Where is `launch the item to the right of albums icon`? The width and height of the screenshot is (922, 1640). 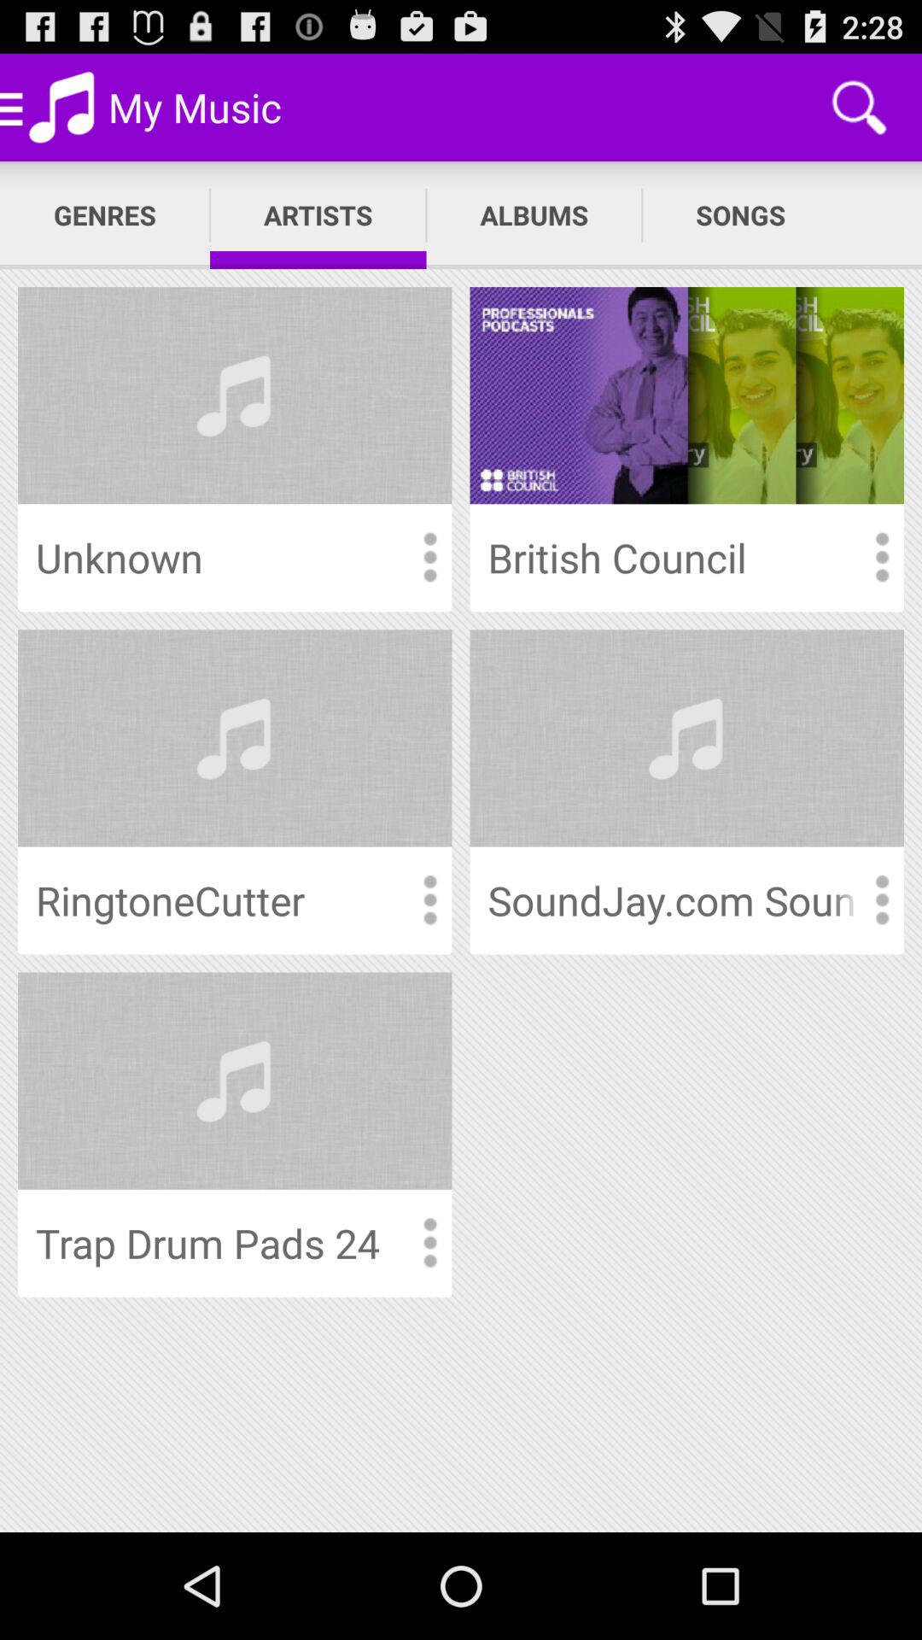 launch the item to the right of albums icon is located at coordinates (741, 215).